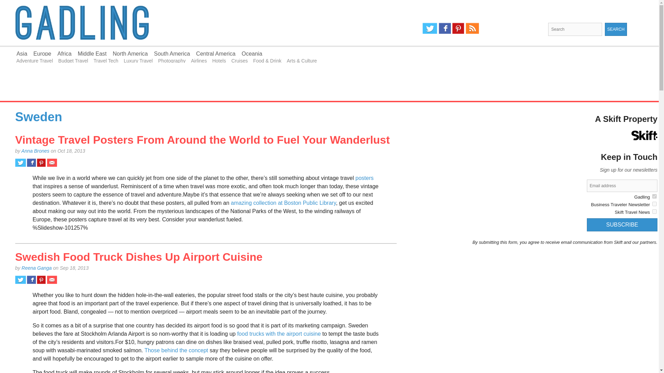 The width and height of the screenshot is (664, 373). Describe the element at coordinates (216, 54) in the screenshot. I see `Central America` at that location.